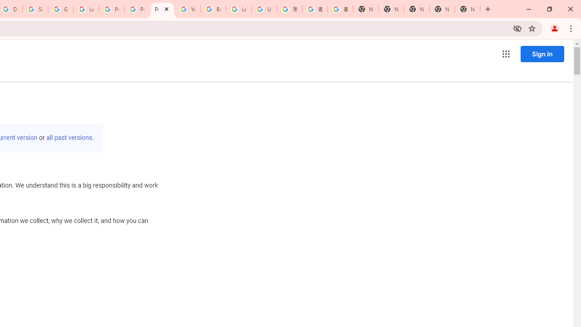 The image size is (581, 327). I want to click on Privacy Help Center - Policies Help, so click(137, 9).